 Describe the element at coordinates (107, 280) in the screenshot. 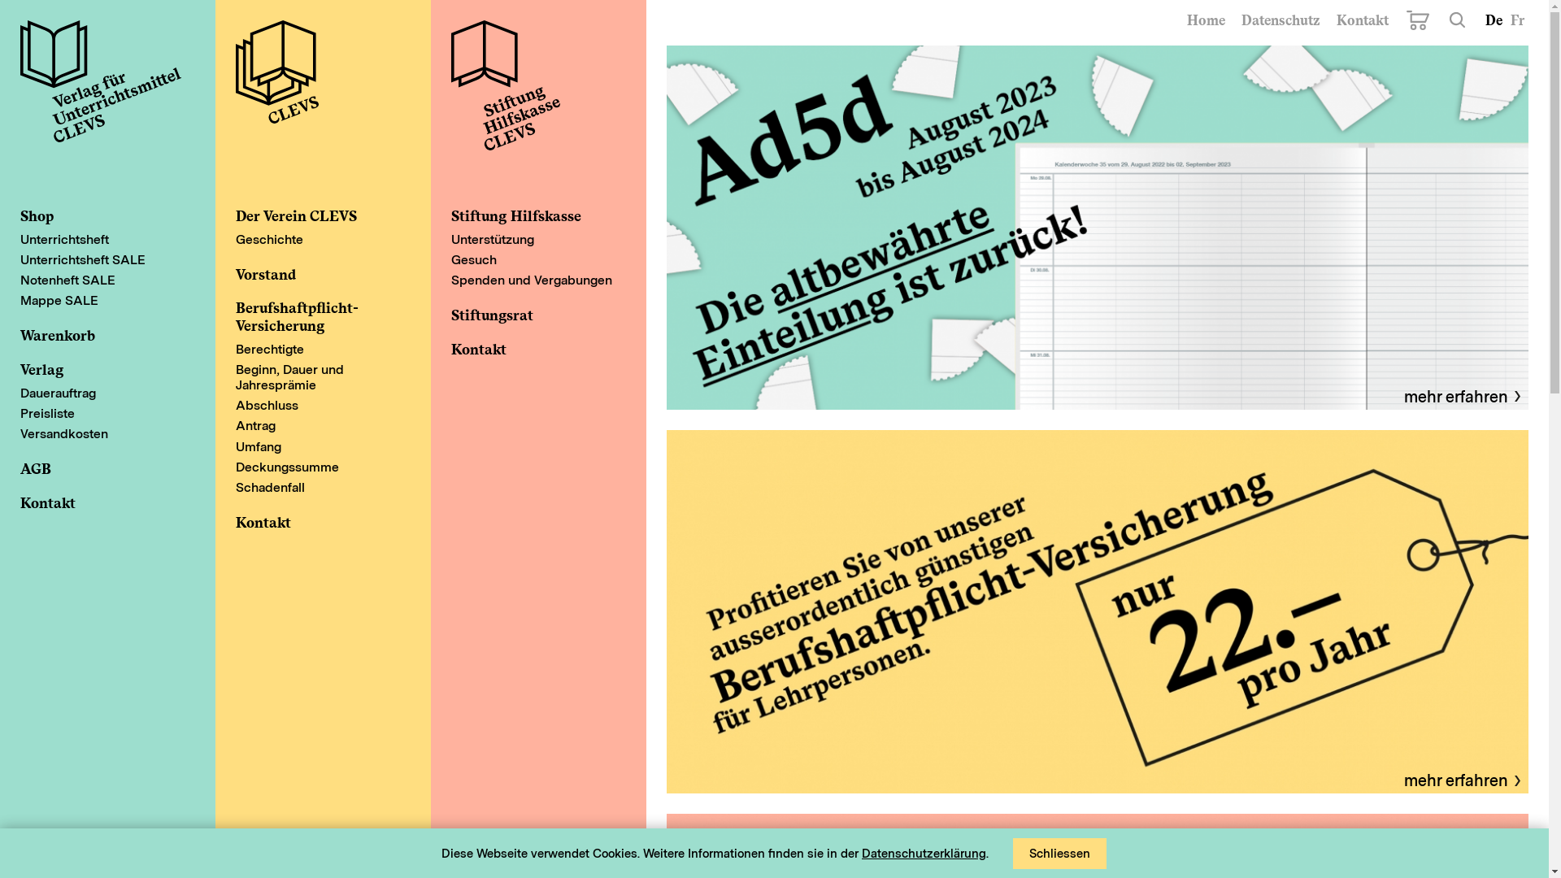

I see `Notenheft SALE` at that location.